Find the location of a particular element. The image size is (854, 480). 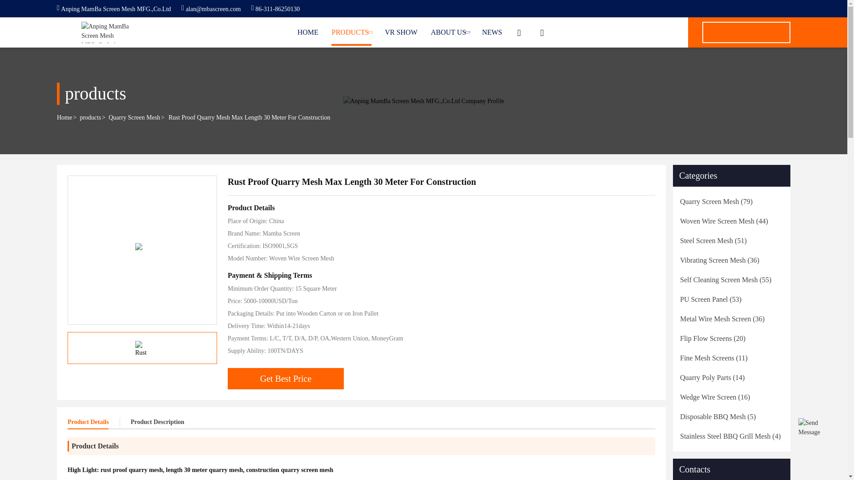

PRODUCTS is located at coordinates (351, 32).